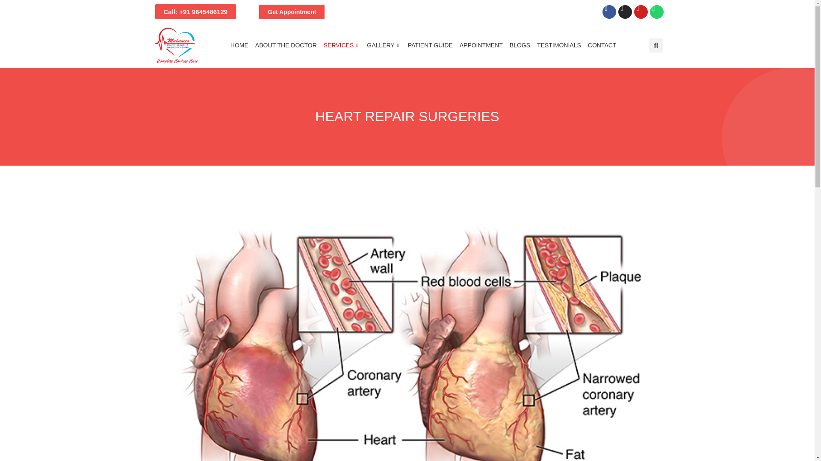 This screenshot has height=461, width=821. What do you see at coordinates (384, 45) in the screenshot?
I see `GALLERY` at bounding box center [384, 45].